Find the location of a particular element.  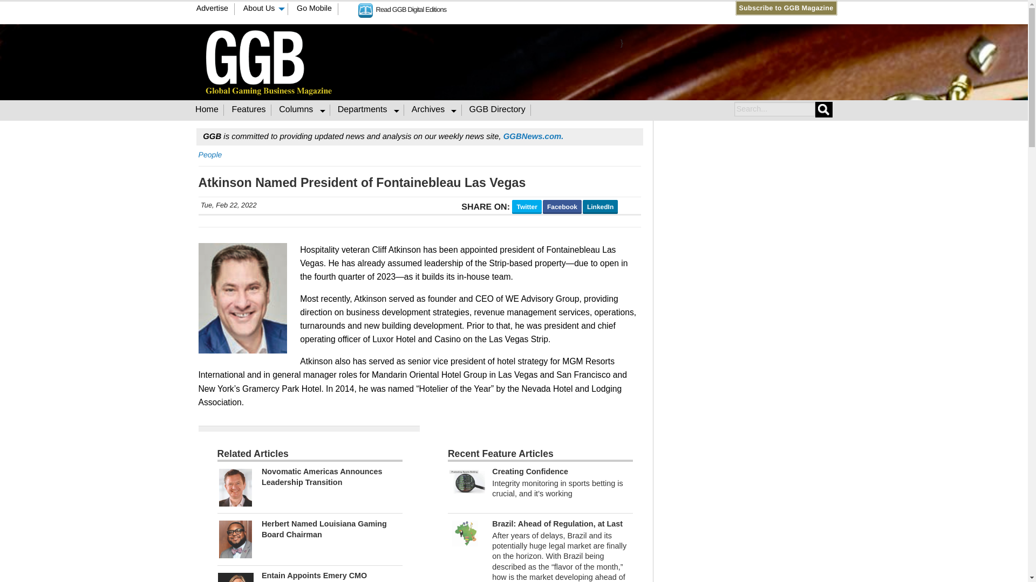

Novomatic Americas Announces Leadership Transition is located at coordinates (235, 487).